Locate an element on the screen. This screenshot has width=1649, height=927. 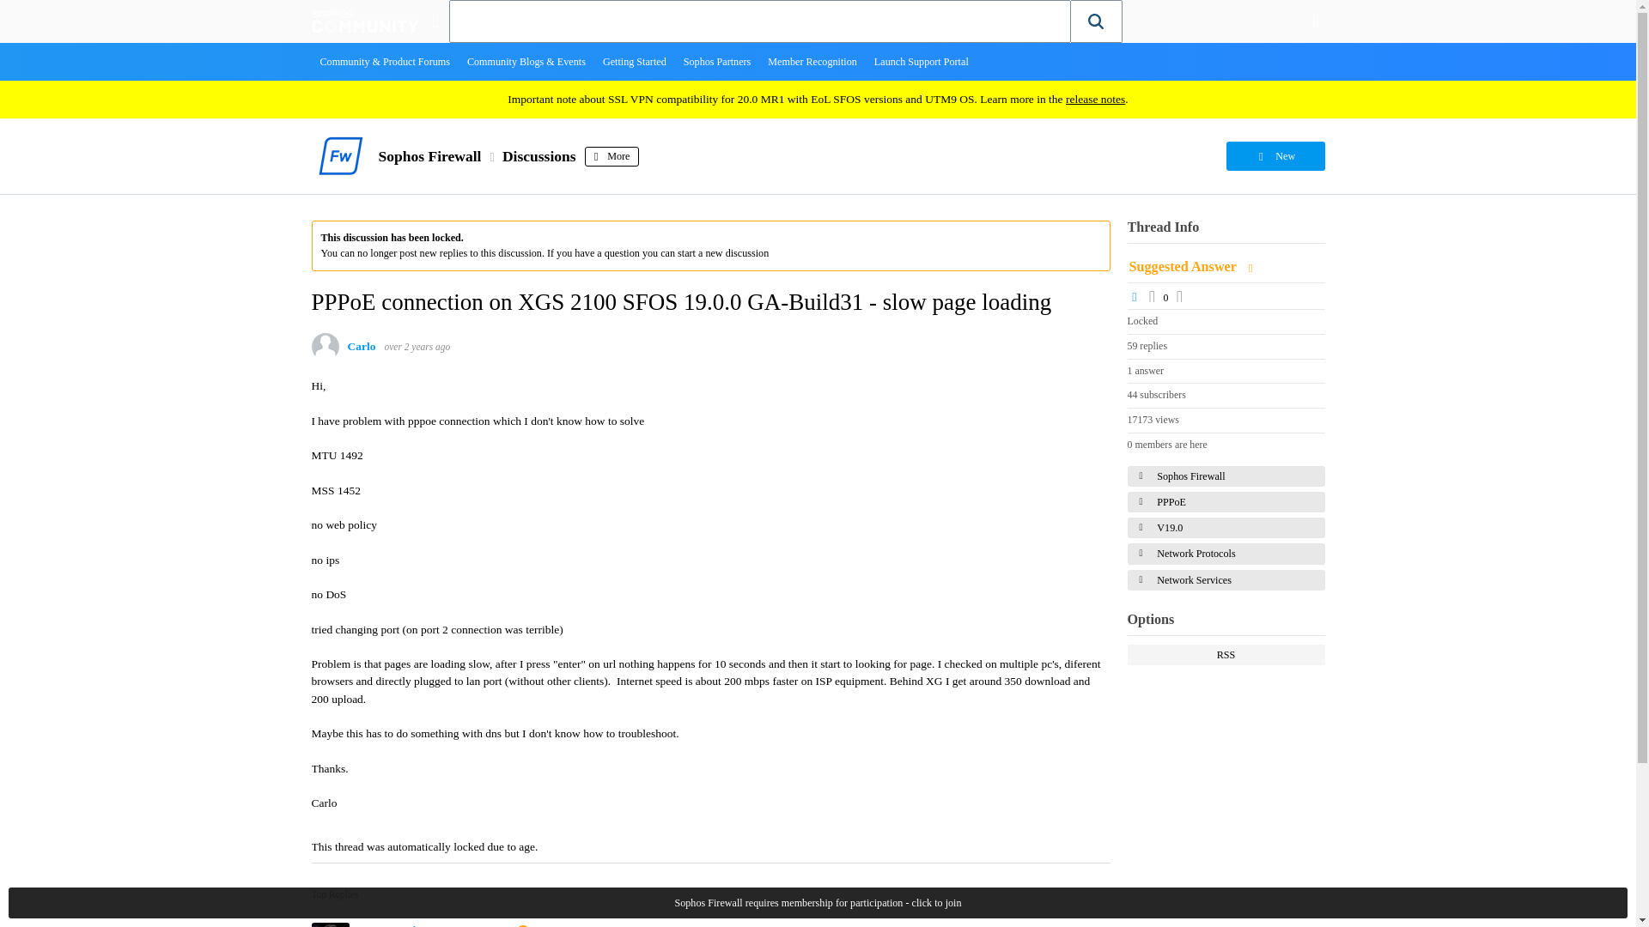
User is located at coordinates (1316, 21).